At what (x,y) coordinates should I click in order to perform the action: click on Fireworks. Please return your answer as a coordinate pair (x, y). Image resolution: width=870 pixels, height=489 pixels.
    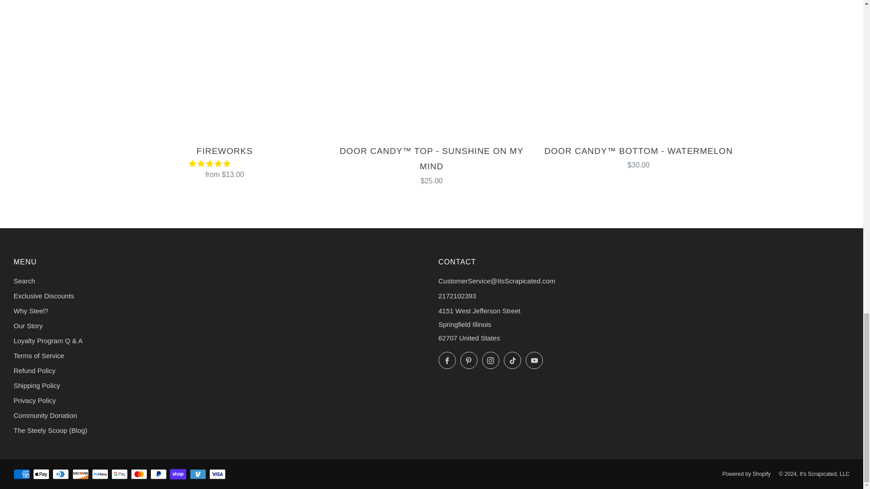
    Looking at the image, I should click on (225, 161).